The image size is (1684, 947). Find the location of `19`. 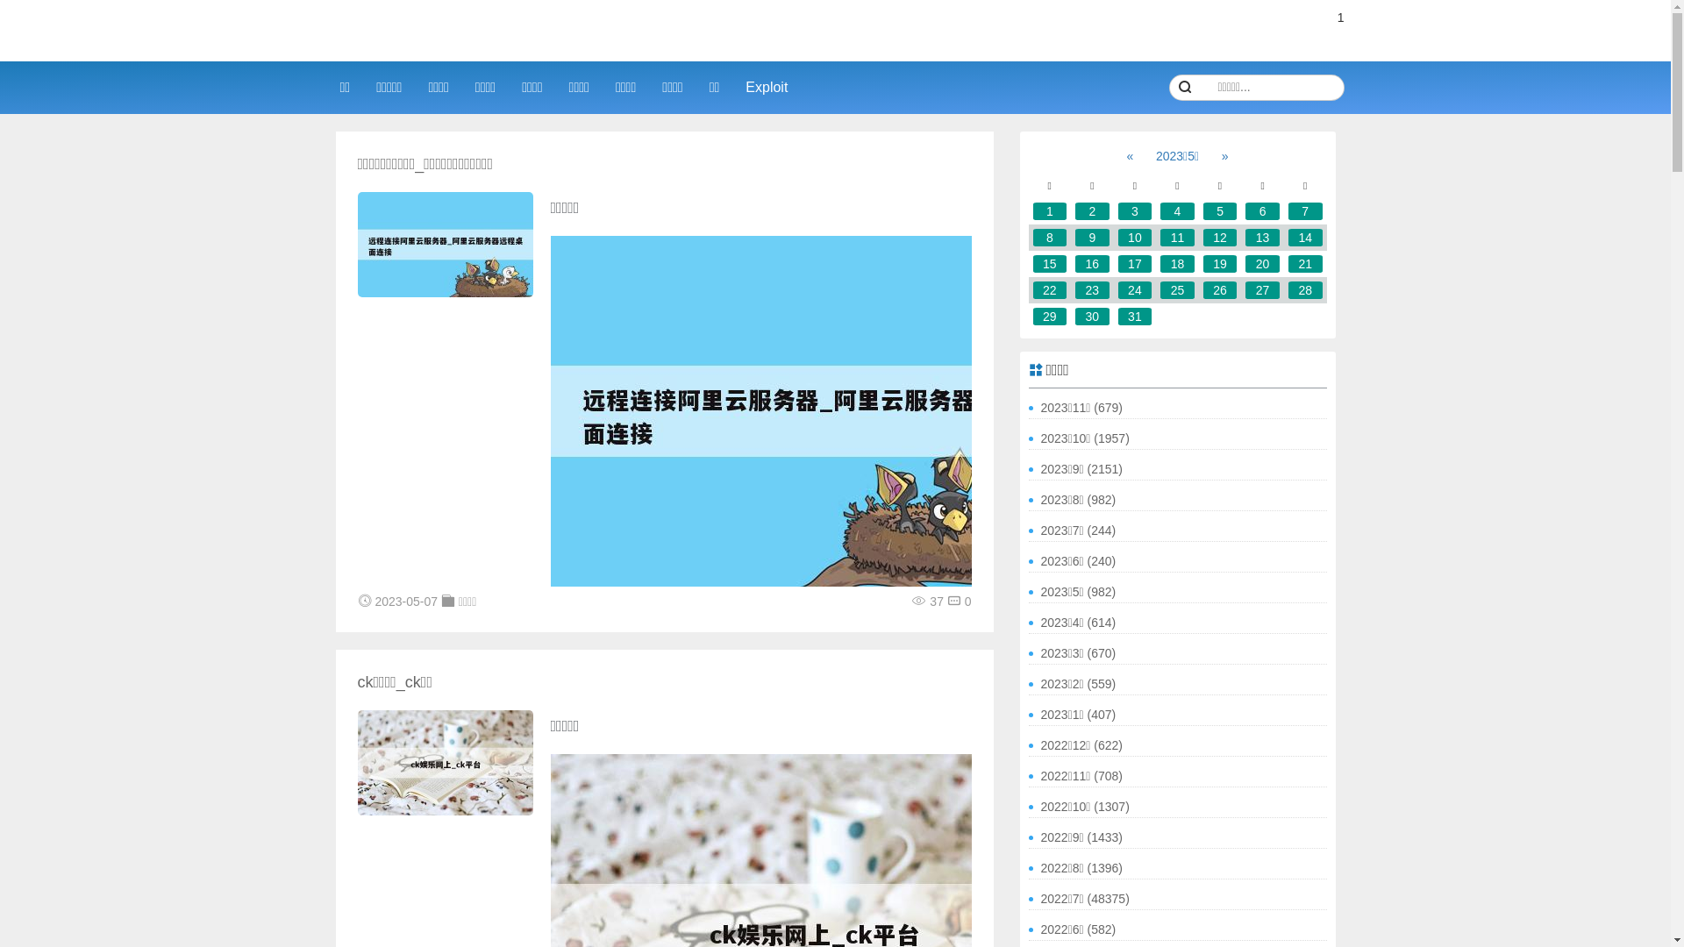

19 is located at coordinates (1221, 264).